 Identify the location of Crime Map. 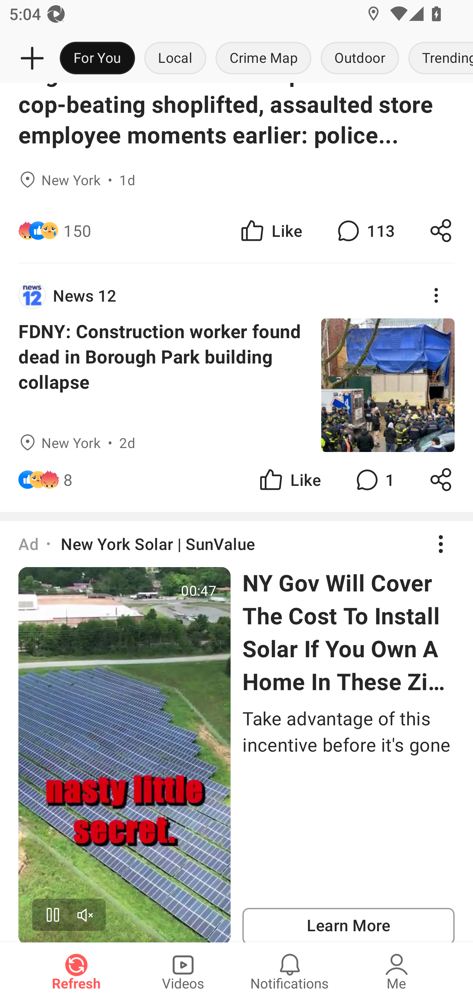
(263, 59).